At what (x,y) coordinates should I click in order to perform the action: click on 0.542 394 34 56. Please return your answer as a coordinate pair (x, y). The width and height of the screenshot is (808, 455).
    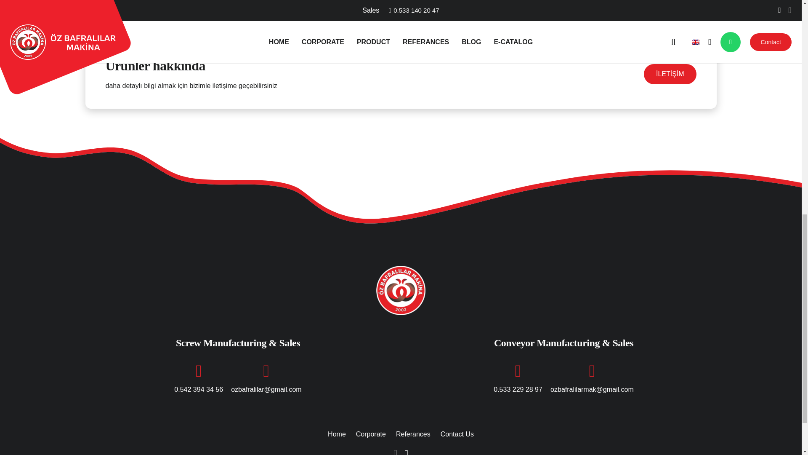
    Looking at the image, I should click on (199, 389).